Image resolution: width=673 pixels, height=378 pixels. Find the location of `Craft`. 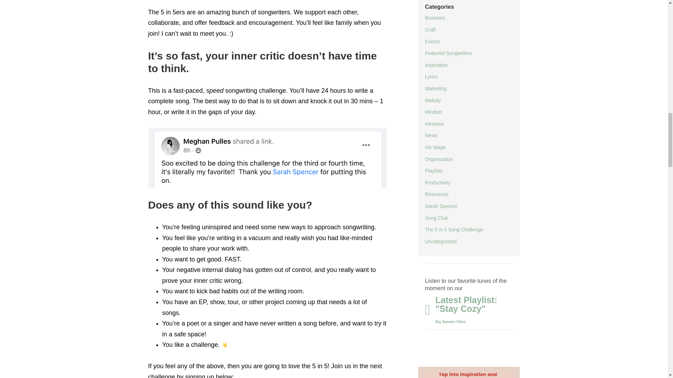

Craft is located at coordinates (430, 29).